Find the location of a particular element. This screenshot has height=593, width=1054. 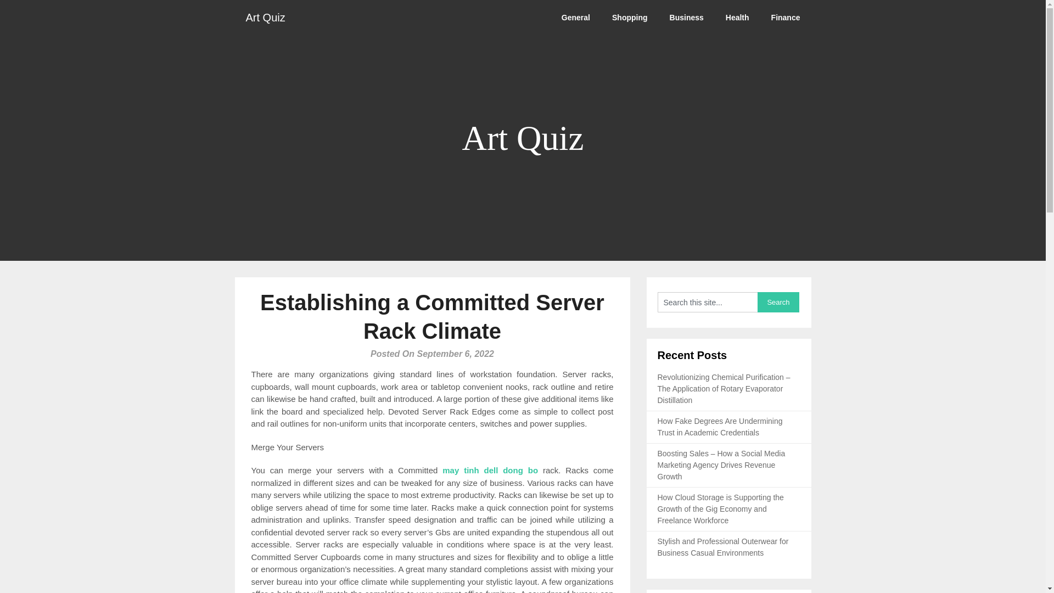

Finance is located at coordinates (786, 18).